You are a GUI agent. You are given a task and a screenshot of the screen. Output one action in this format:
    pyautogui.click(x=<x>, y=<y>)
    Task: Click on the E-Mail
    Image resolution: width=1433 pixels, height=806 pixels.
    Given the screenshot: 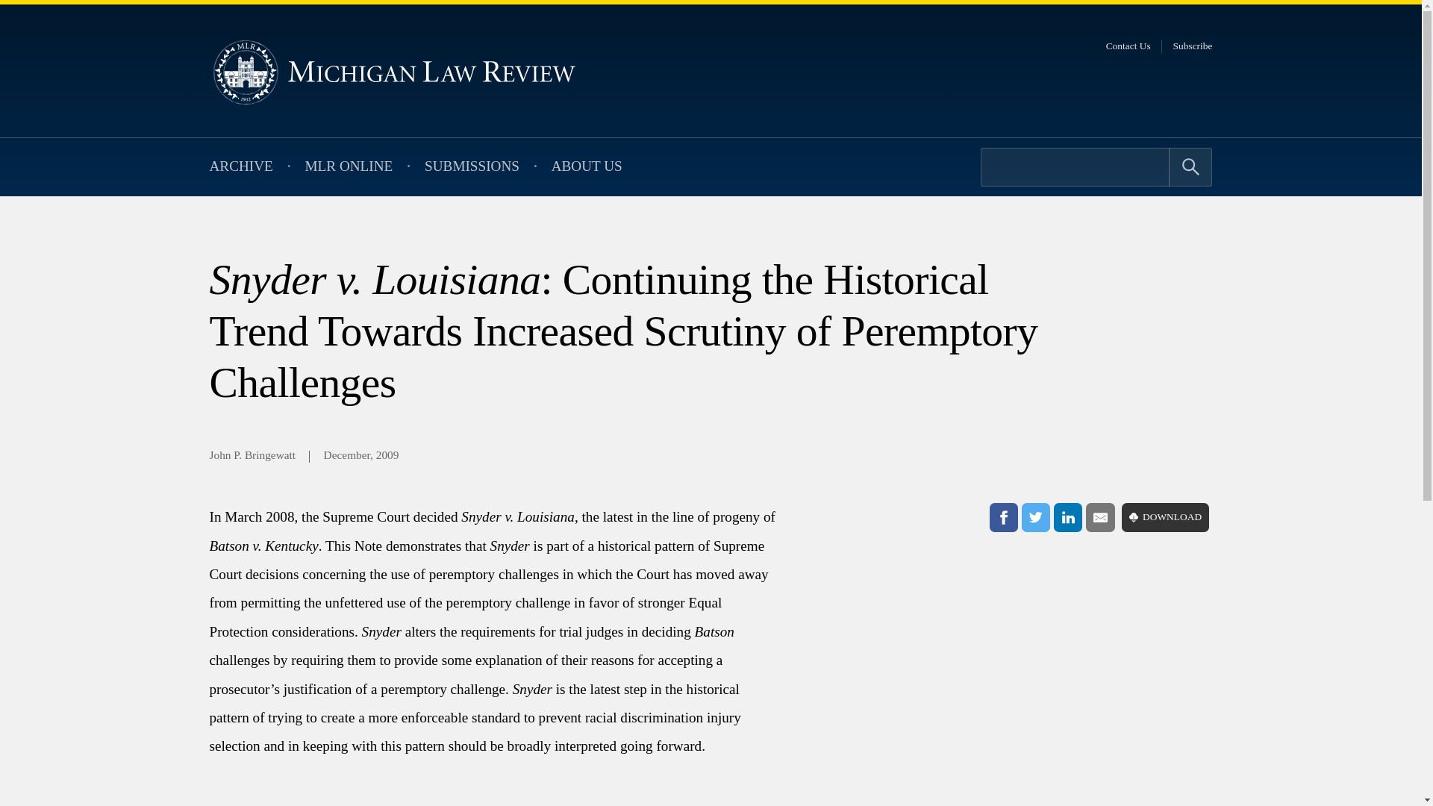 What is the action you would take?
    pyautogui.click(x=1100, y=516)
    